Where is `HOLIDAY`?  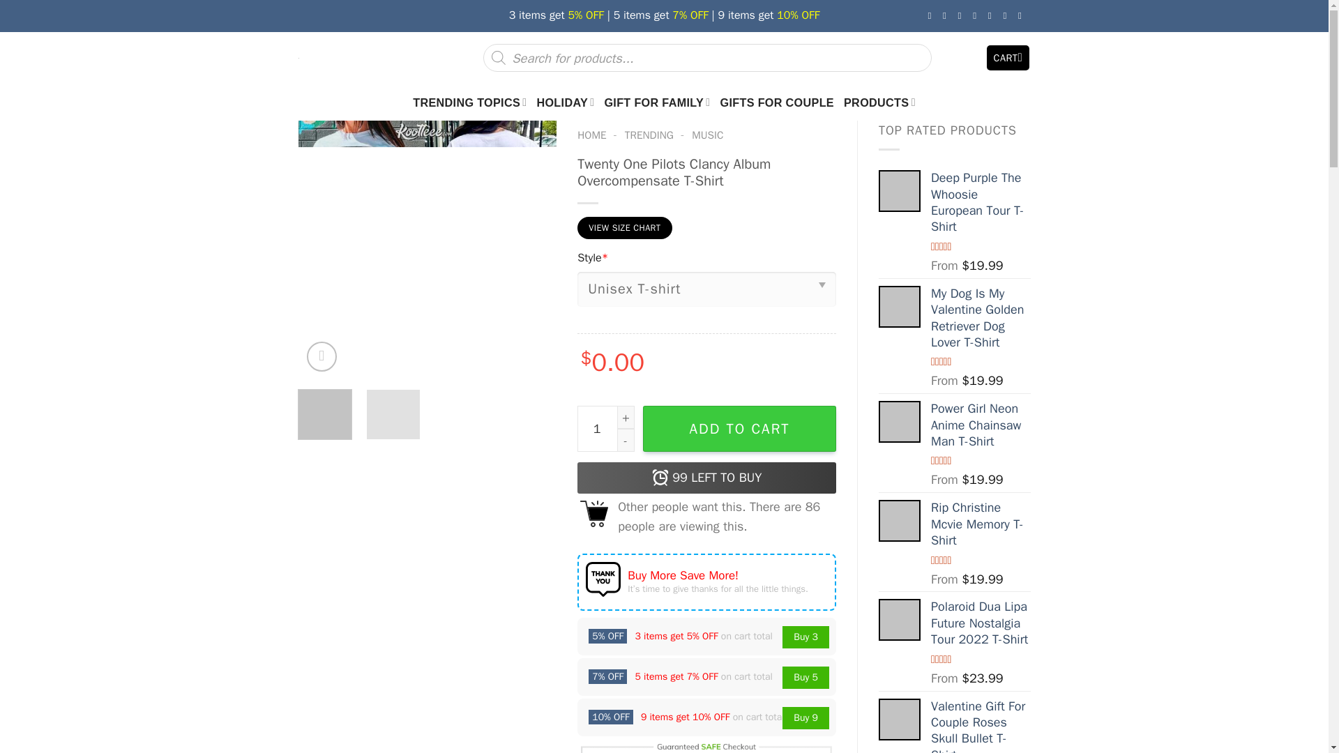 HOLIDAY is located at coordinates (565, 102).